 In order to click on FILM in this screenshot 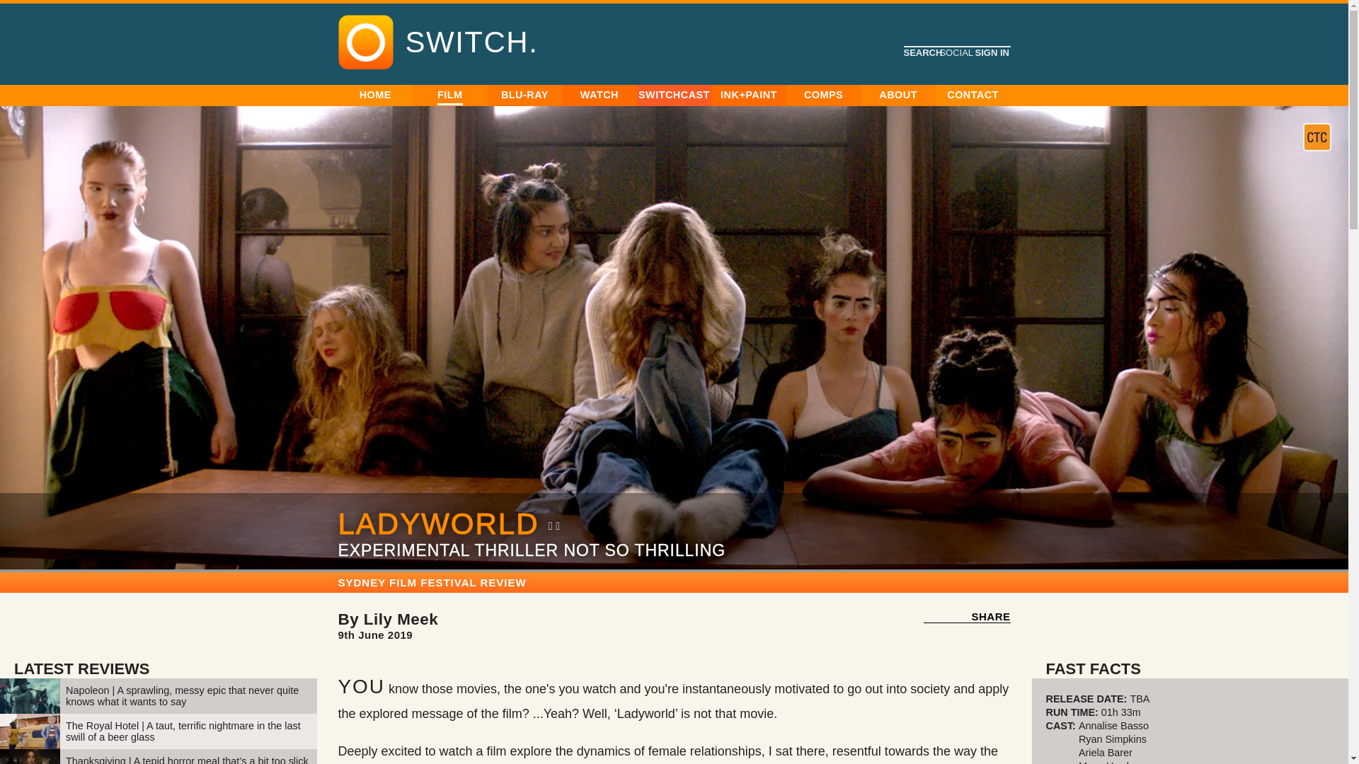, I will do `click(450, 96)`.